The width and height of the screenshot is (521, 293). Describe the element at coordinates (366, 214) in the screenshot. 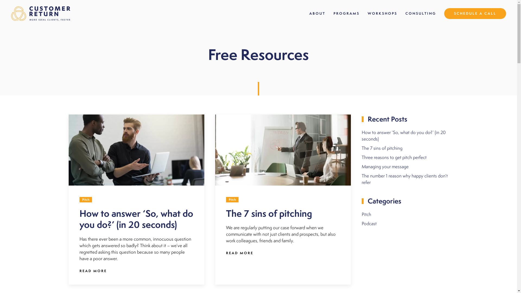

I see `Pitch` at that location.